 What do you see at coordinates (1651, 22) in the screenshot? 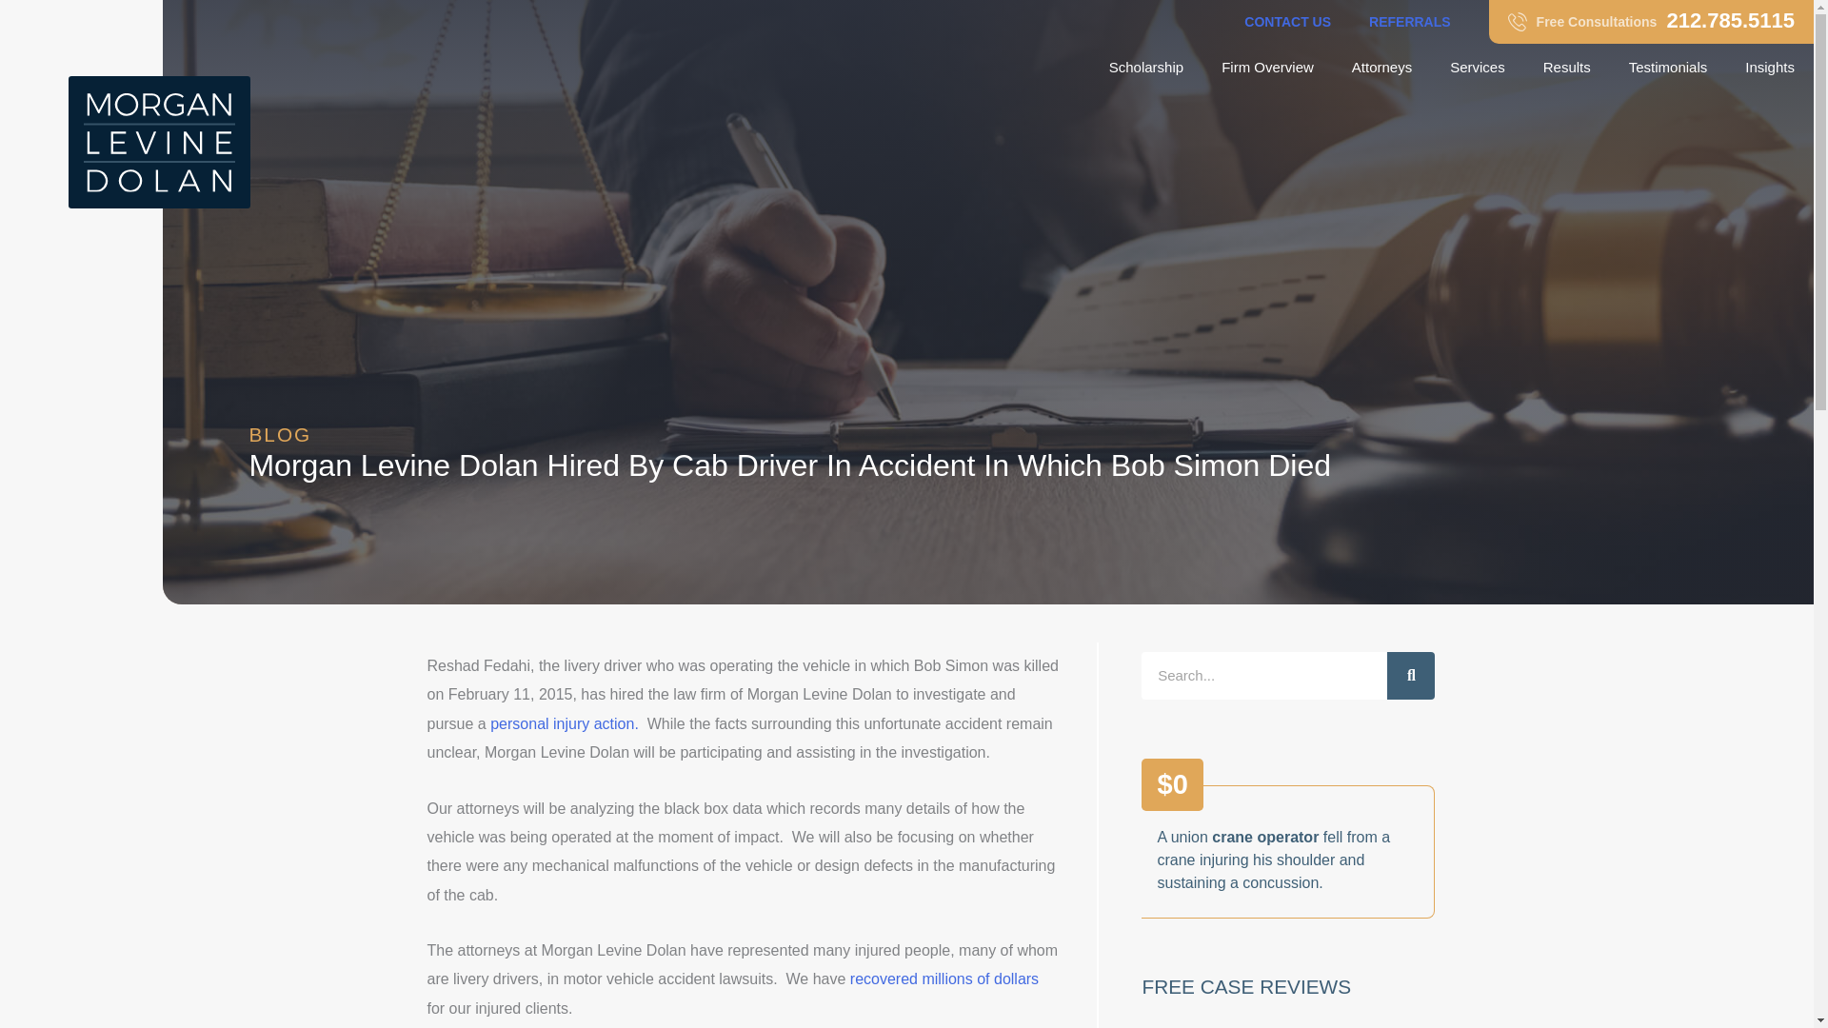
I see `CONTACT US` at bounding box center [1651, 22].